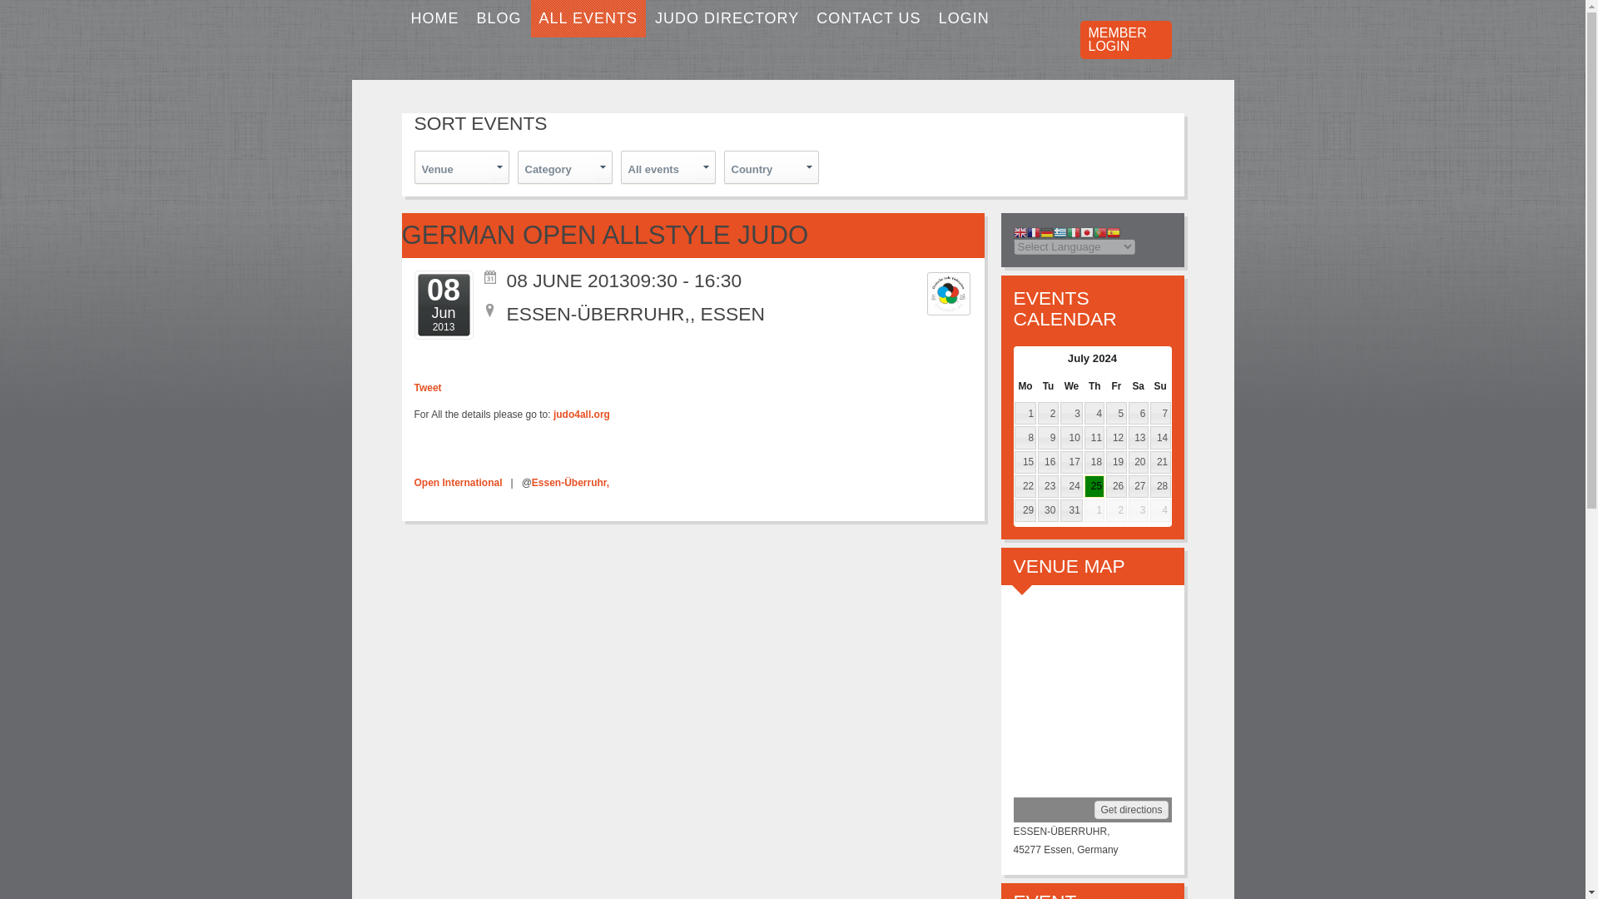 This screenshot has height=899, width=1598. Describe the element at coordinates (1024, 413) in the screenshot. I see `1` at that location.